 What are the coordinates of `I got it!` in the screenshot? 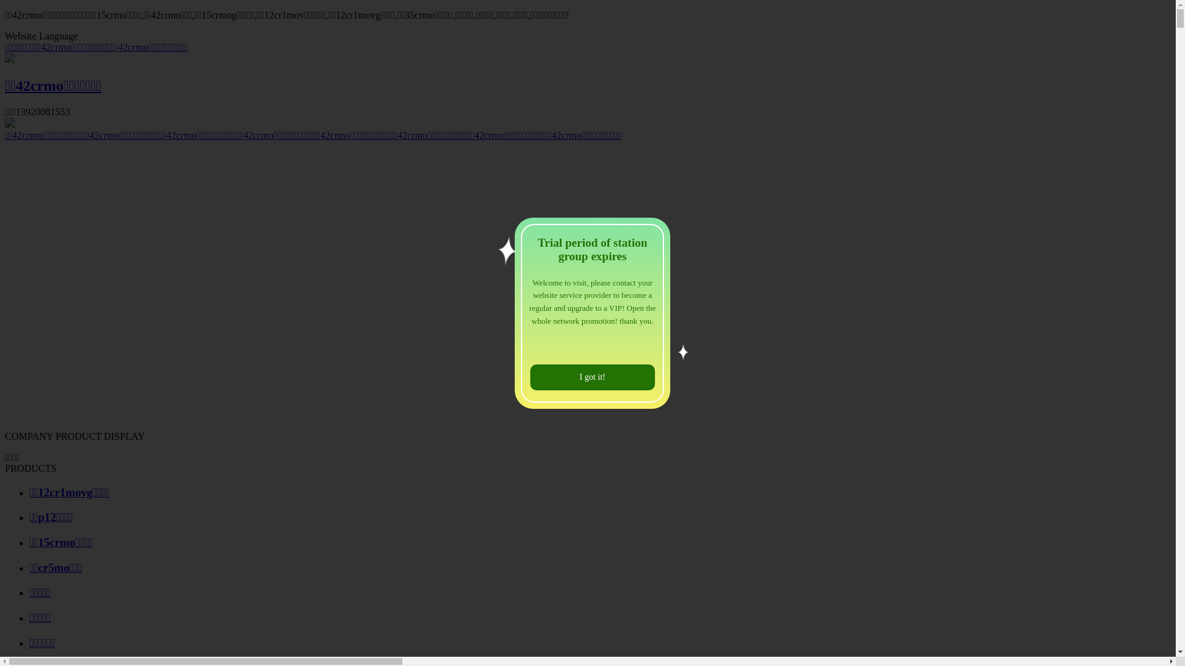 It's located at (592, 377).